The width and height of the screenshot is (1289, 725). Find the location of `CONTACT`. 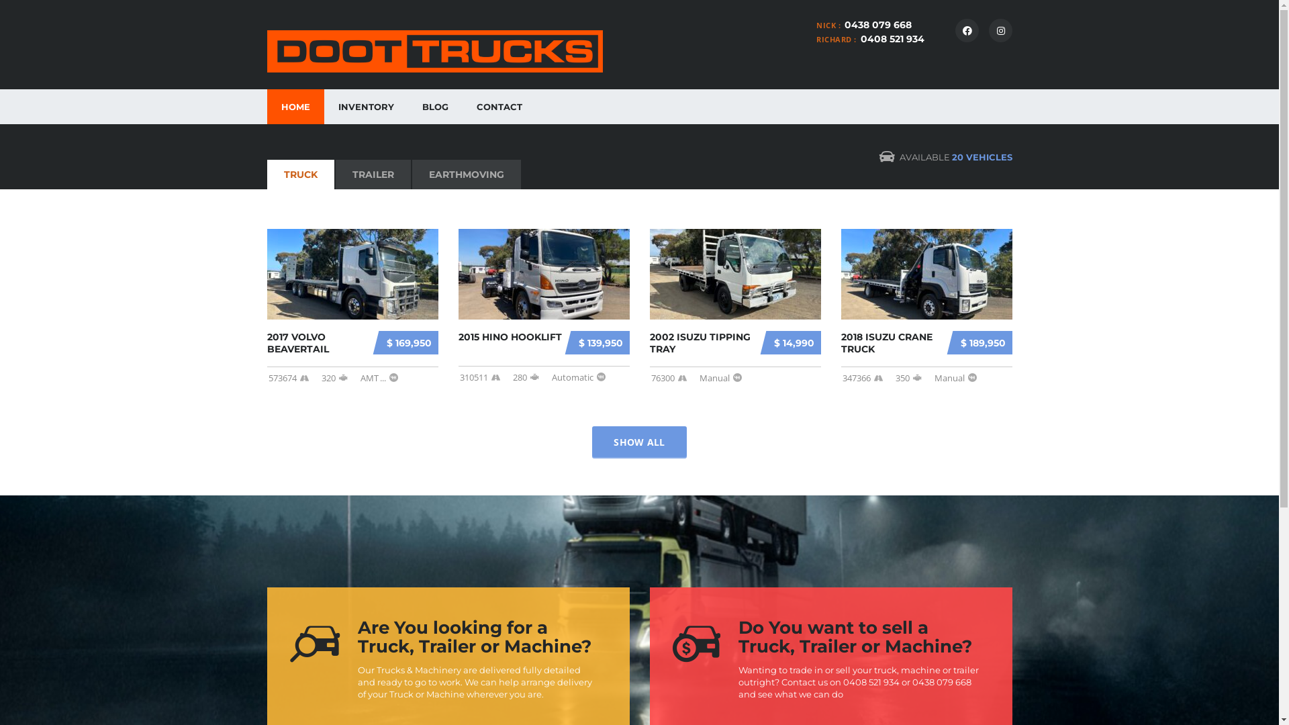

CONTACT is located at coordinates (499, 107).